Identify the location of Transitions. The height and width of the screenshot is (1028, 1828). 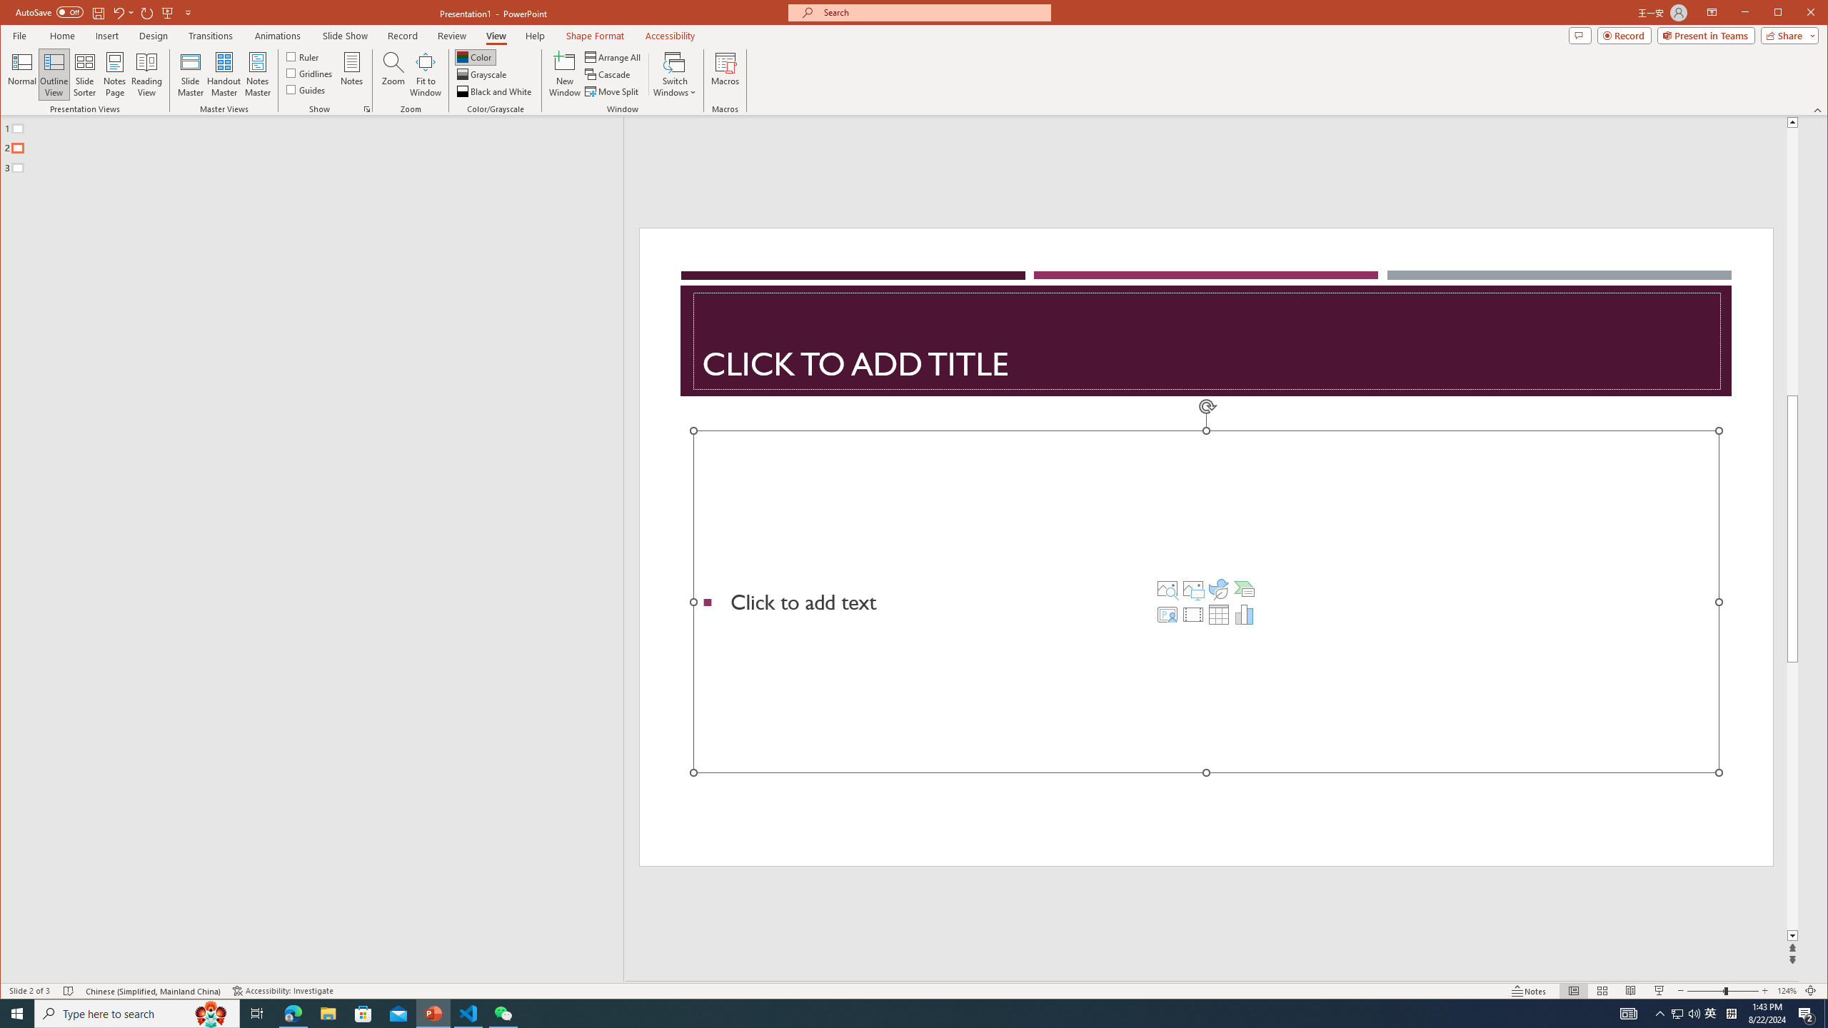
(147, 12).